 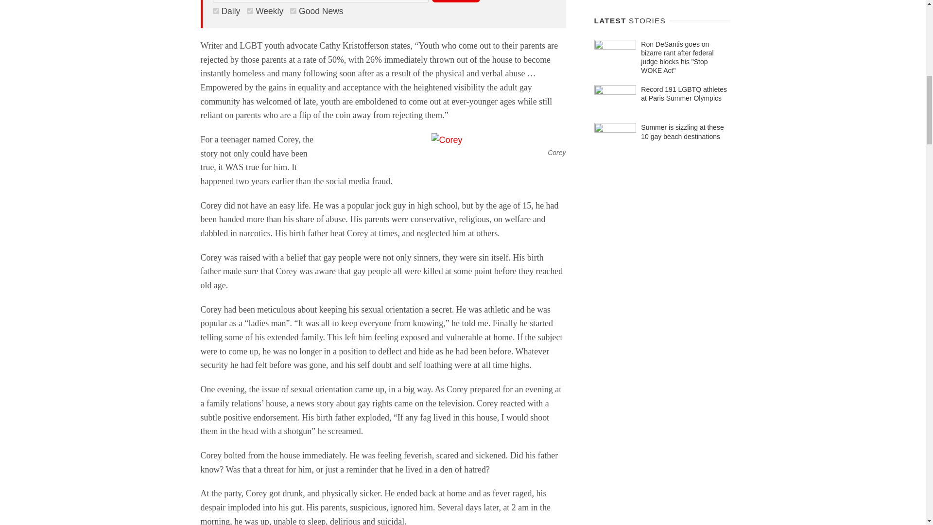 What do you see at coordinates (216, 11) in the screenshot?
I see `1920885` at bounding box center [216, 11].